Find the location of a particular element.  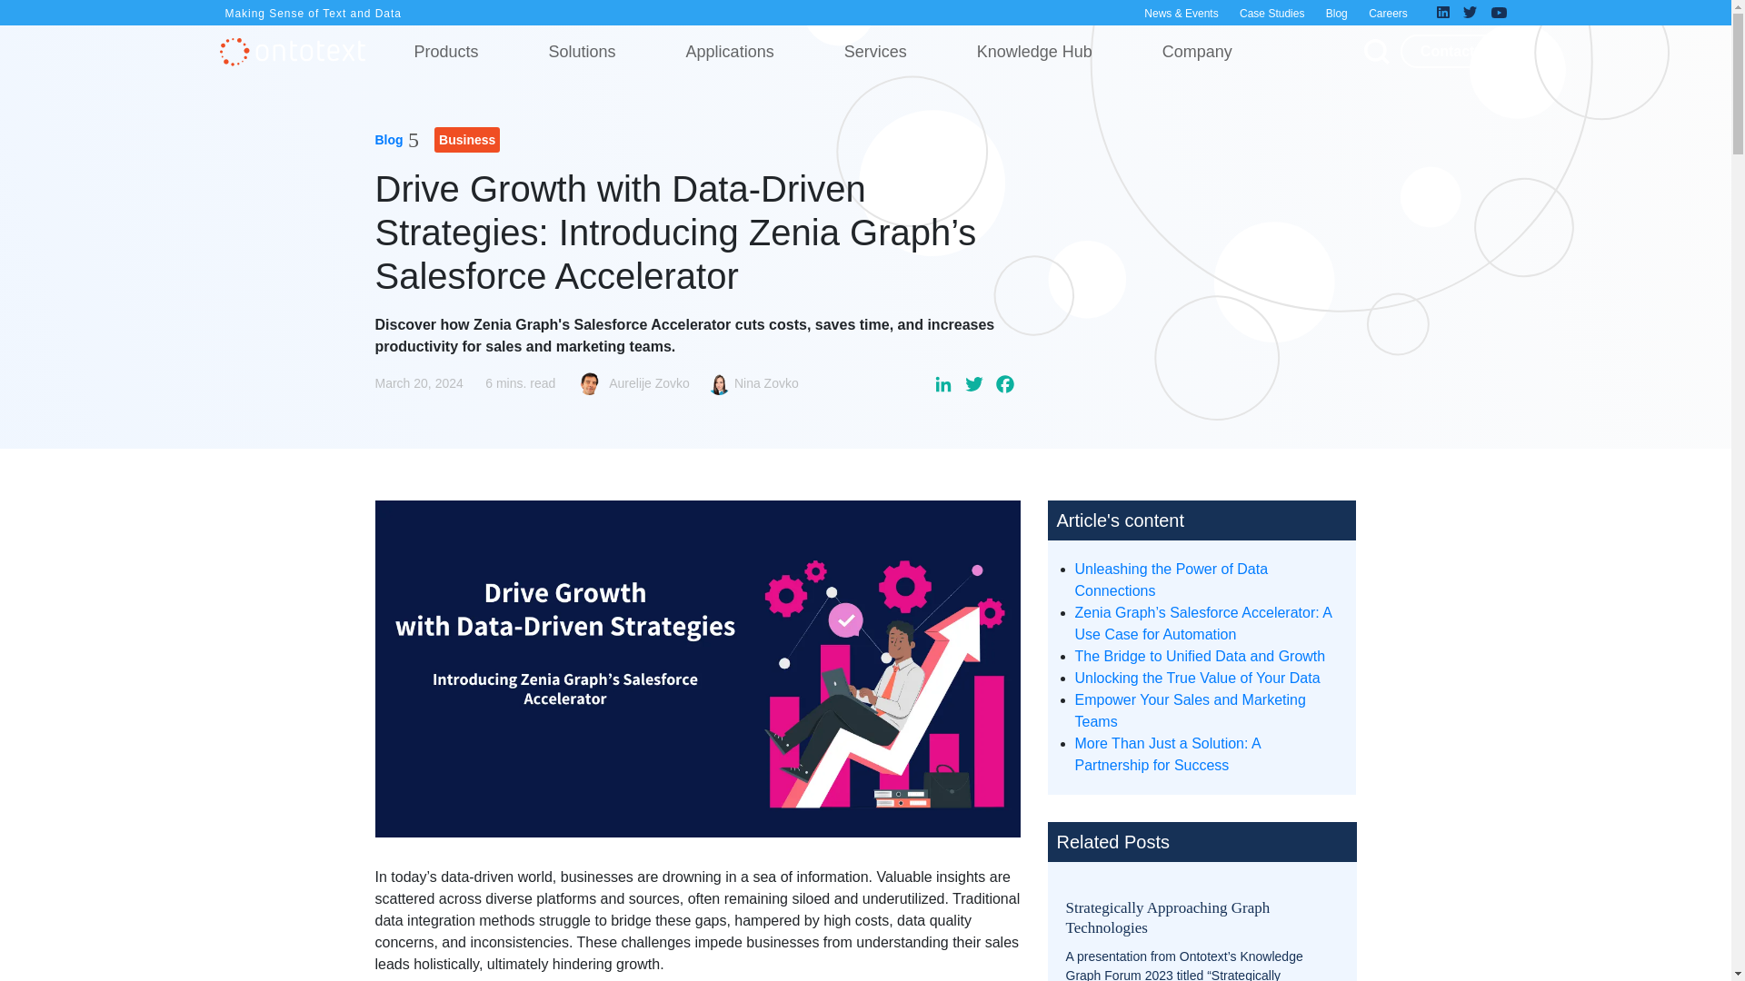

Case Studies is located at coordinates (1271, 15).